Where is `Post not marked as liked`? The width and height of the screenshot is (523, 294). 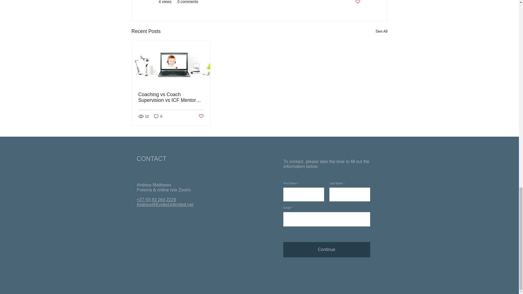 Post not marked as liked is located at coordinates (200, 116).